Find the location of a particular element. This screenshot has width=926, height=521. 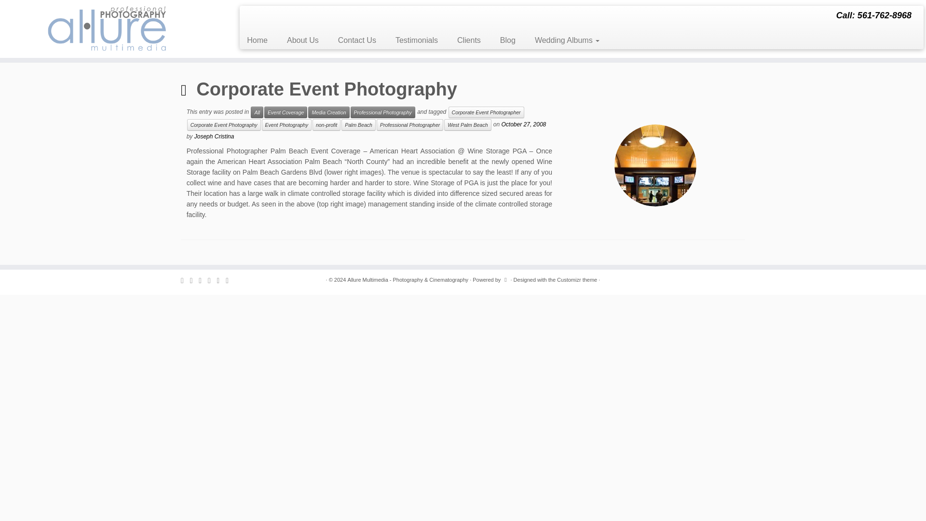

View all posts by Joseph Cristina is located at coordinates (214, 137).